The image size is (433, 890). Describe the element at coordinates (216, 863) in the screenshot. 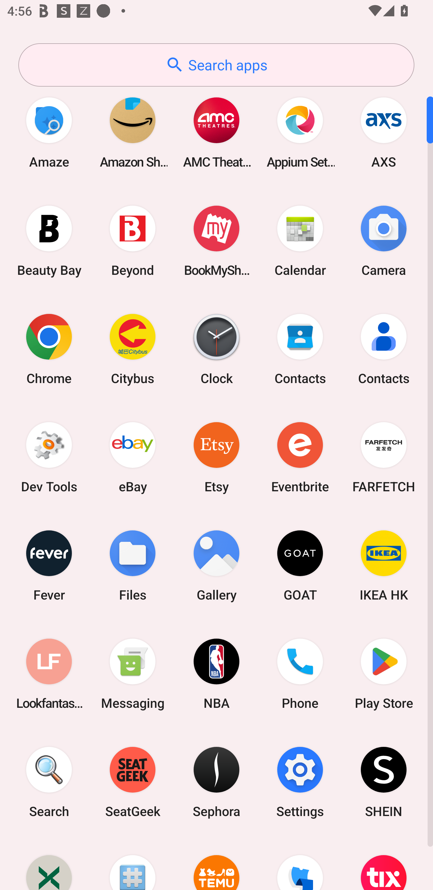

I see `Temu` at that location.